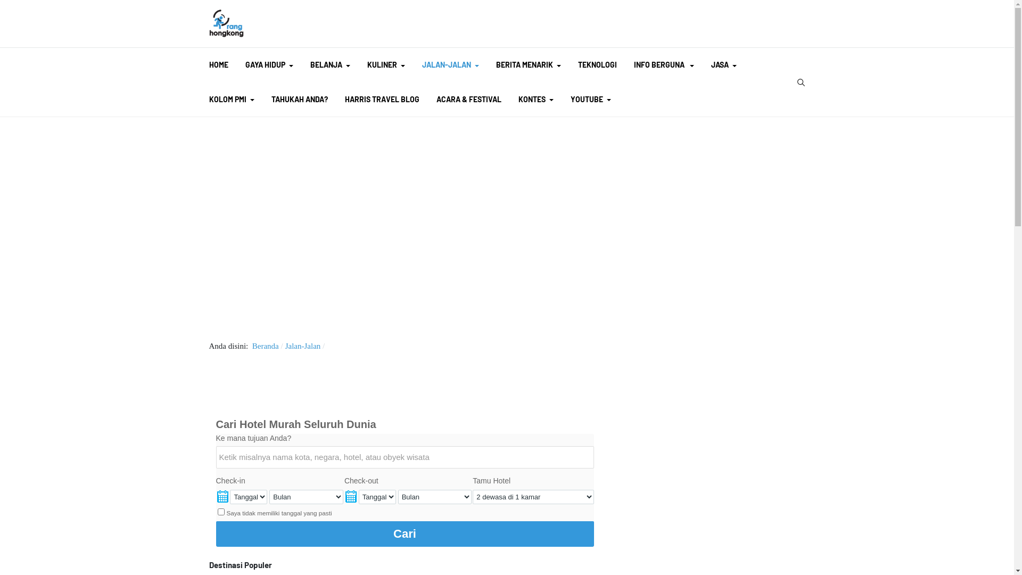 The height and width of the screenshot is (575, 1022). Describe the element at coordinates (303, 346) in the screenshot. I see `Jalan-Jalan` at that location.